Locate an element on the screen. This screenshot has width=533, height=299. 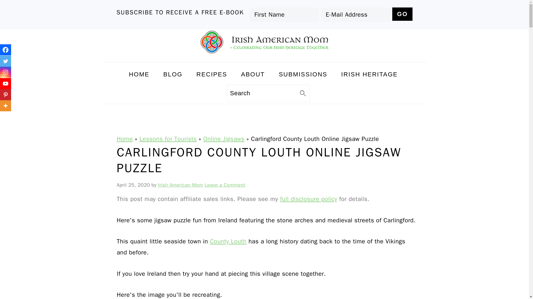
BLOG is located at coordinates (173, 74).